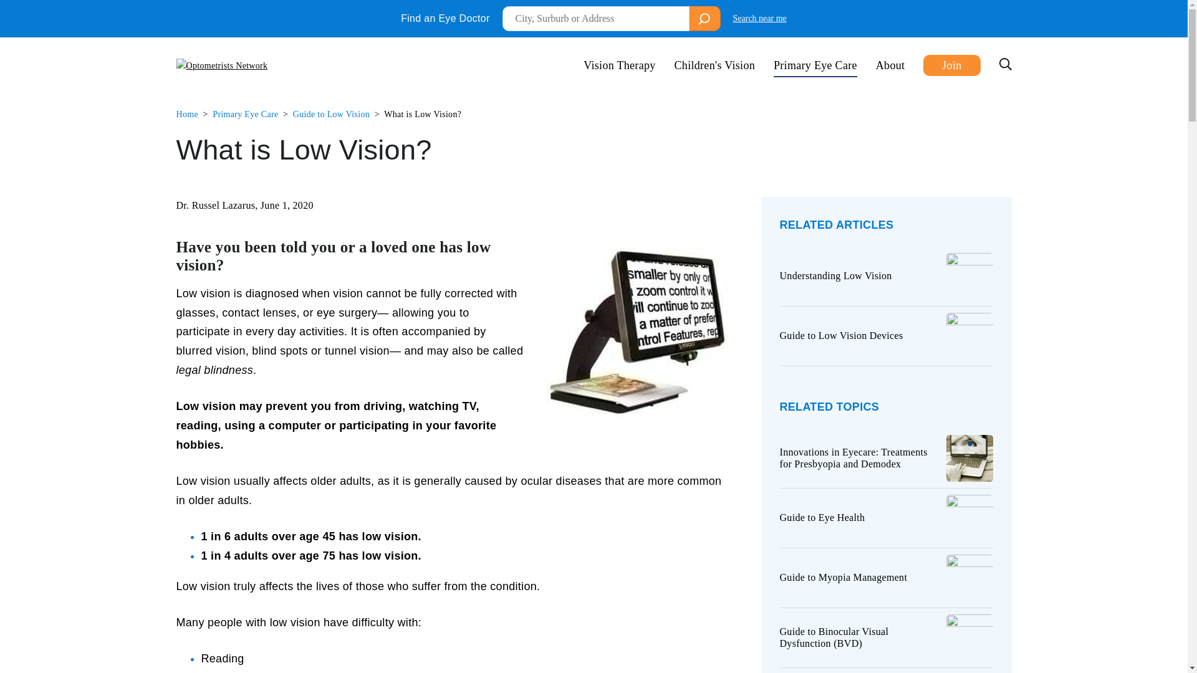 The image size is (1197, 673). What do you see at coordinates (619, 65) in the screenshot?
I see `Vision Therapy` at bounding box center [619, 65].